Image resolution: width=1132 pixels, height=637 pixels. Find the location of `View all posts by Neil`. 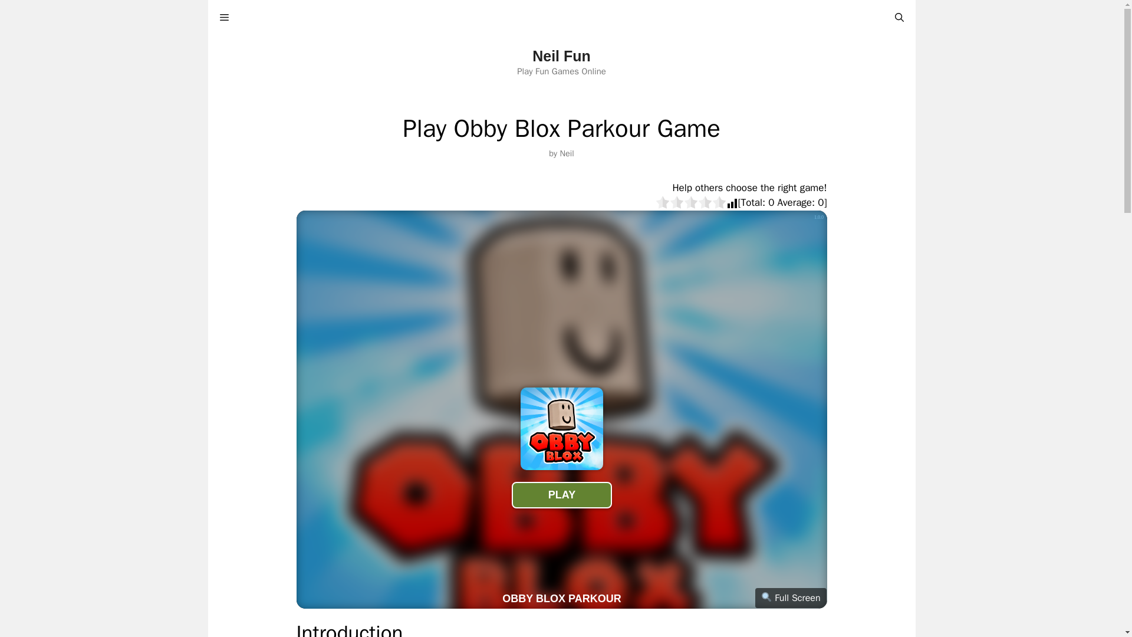

View all posts by Neil is located at coordinates (566, 153).